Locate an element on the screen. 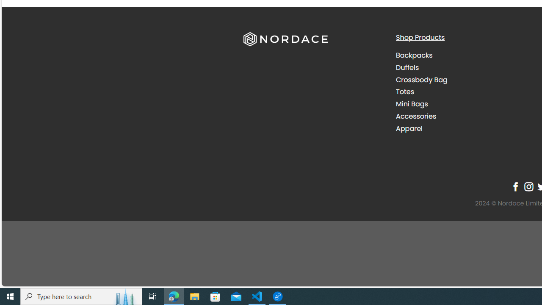  Mini Bags is located at coordinates (412, 104).